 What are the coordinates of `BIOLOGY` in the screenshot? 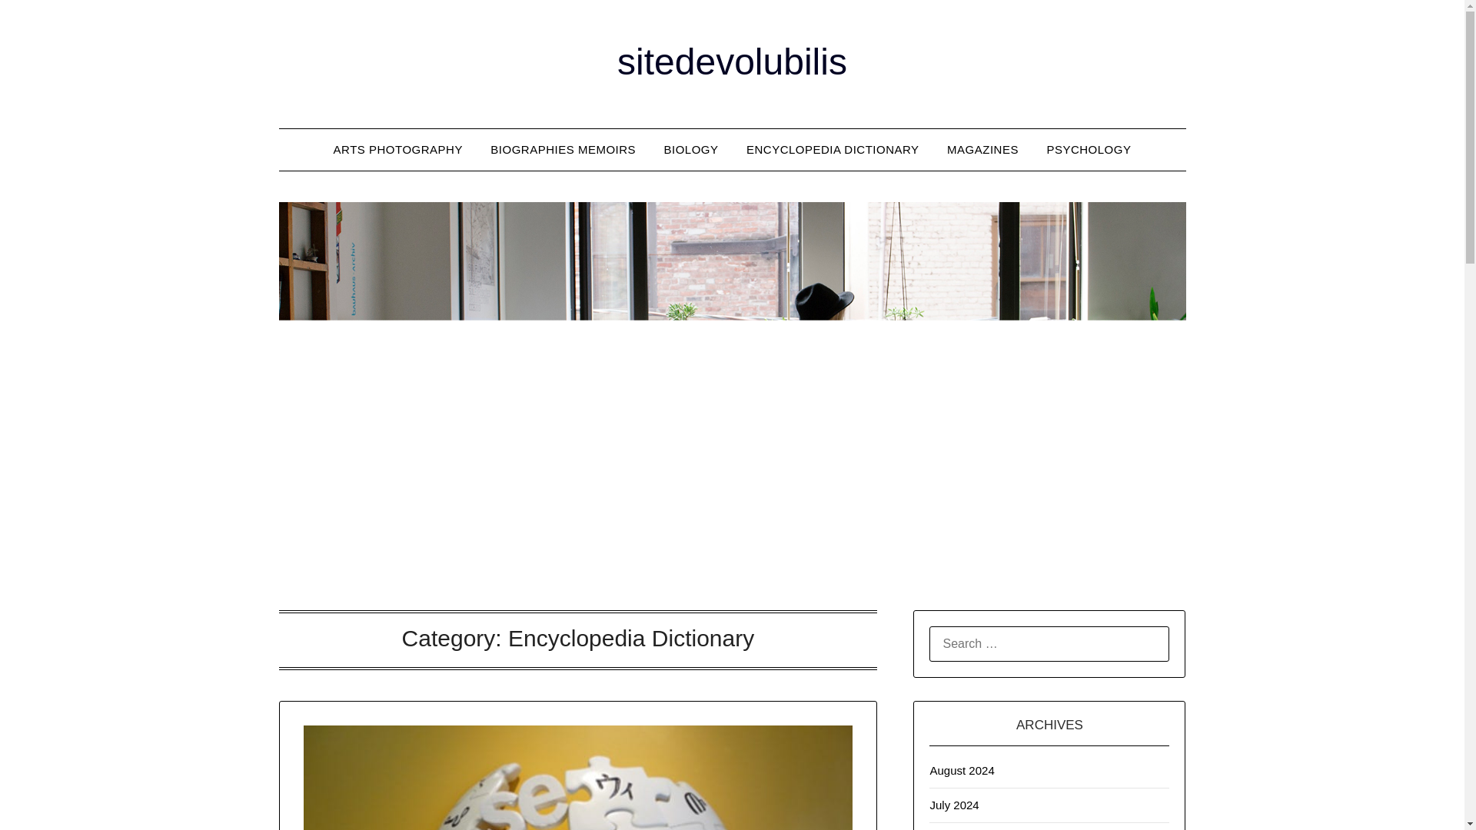 It's located at (691, 150).